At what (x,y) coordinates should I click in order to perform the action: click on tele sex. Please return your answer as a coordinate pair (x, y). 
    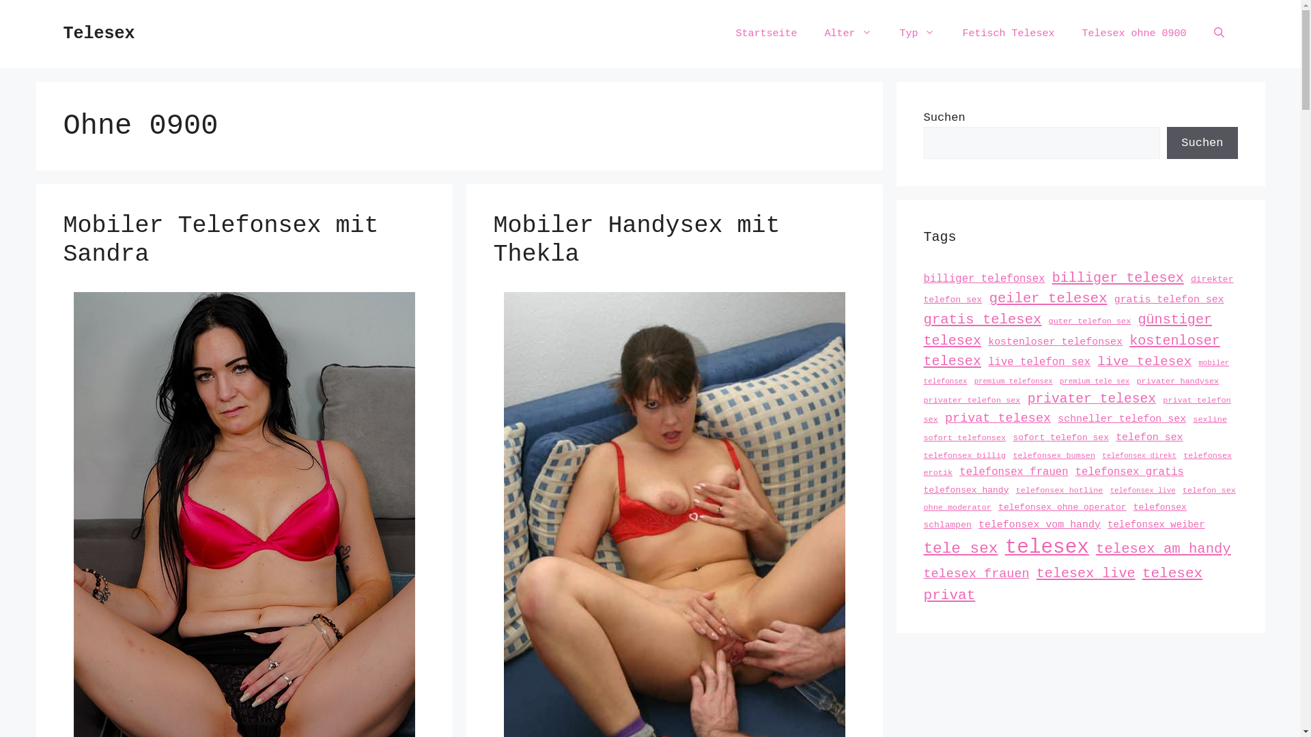
    Looking at the image, I should click on (960, 549).